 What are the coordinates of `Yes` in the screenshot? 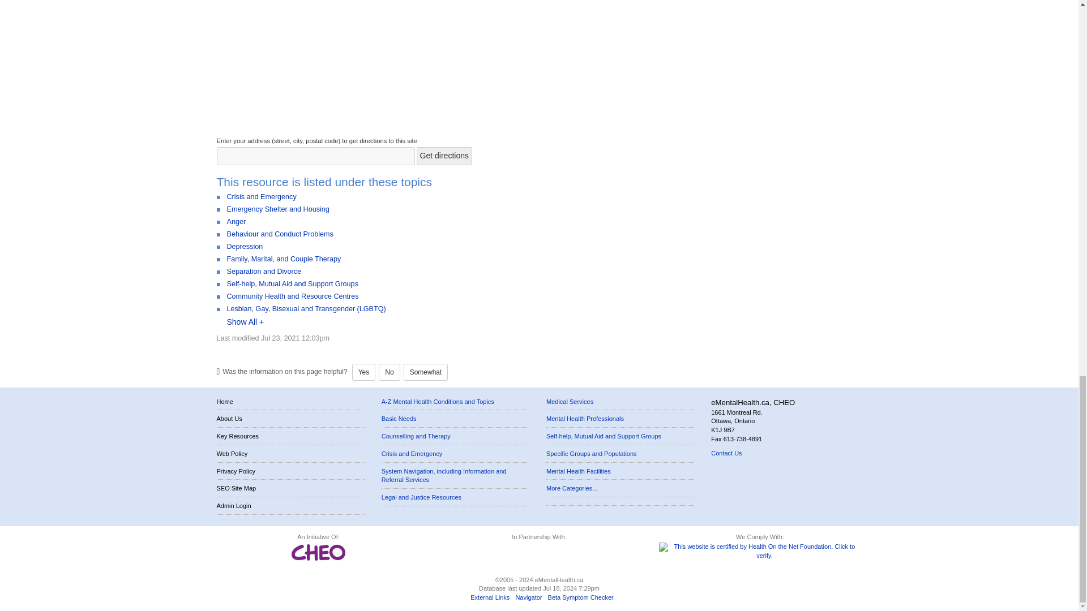 It's located at (364, 372).